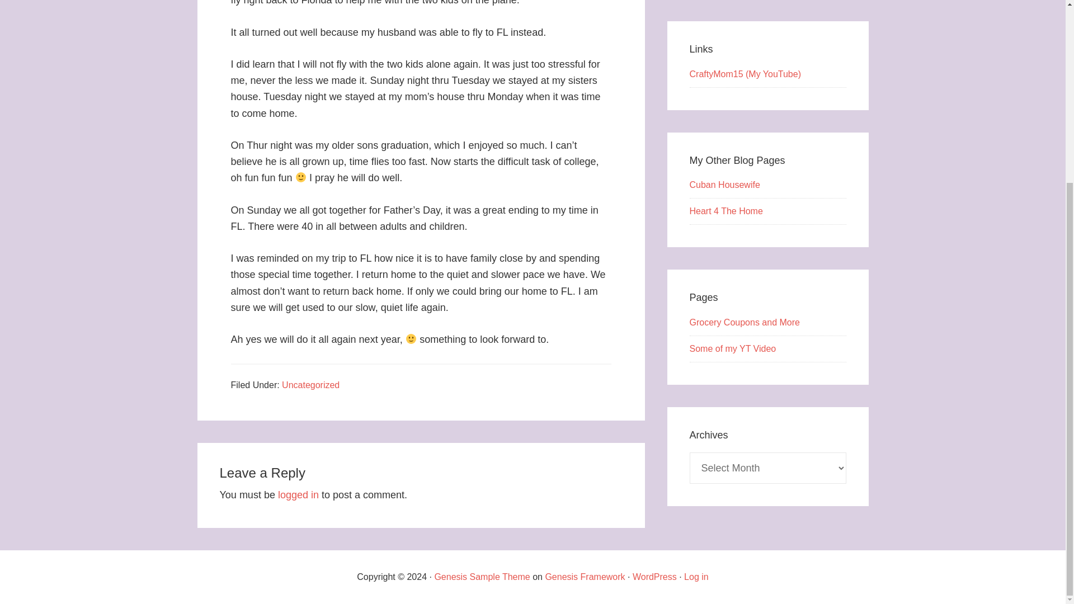  Describe the element at coordinates (310, 385) in the screenshot. I see `Uncategorized` at that location.